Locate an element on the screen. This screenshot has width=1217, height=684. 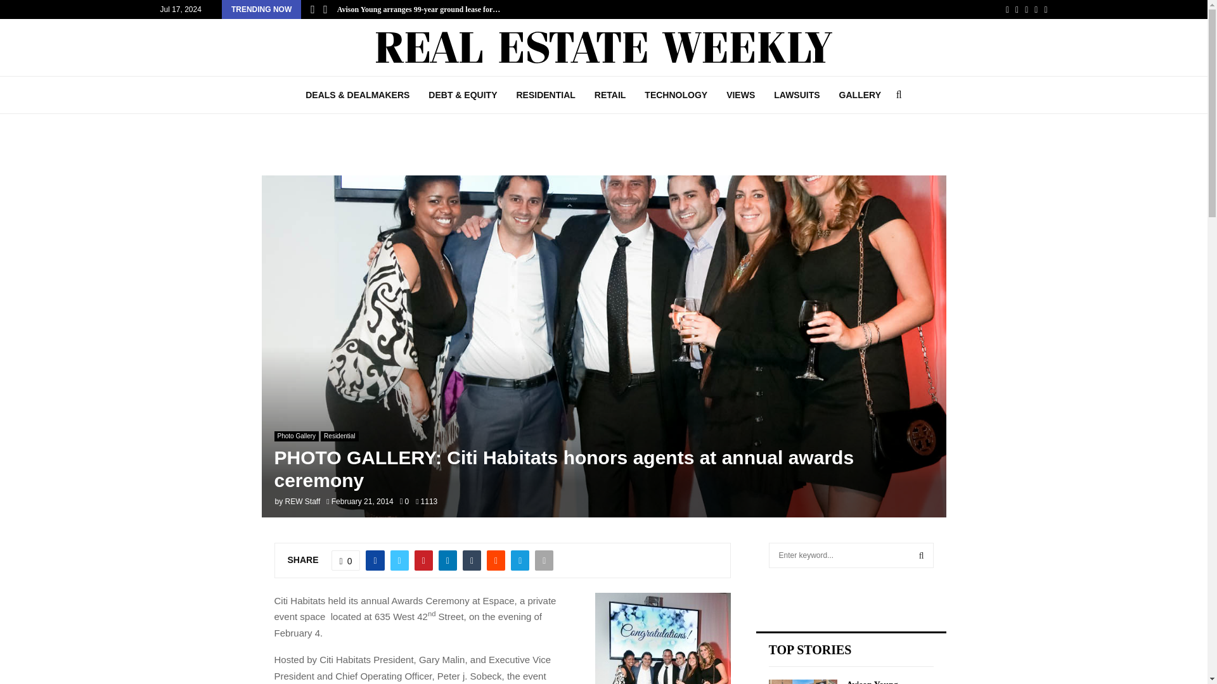
Instagram is located at coordinates (1026, 9).